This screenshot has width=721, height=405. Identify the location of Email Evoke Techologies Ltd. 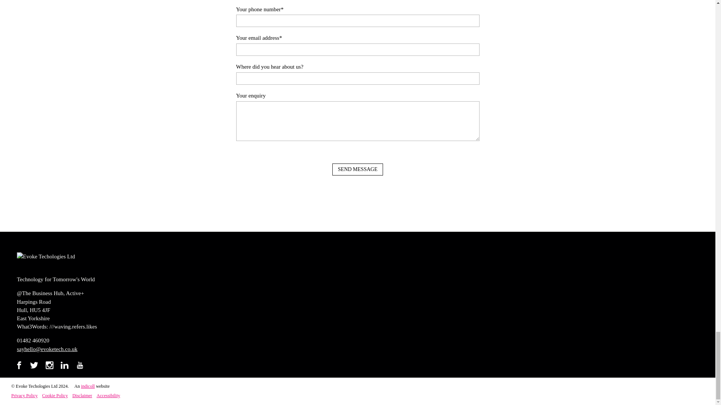
(47, 349).